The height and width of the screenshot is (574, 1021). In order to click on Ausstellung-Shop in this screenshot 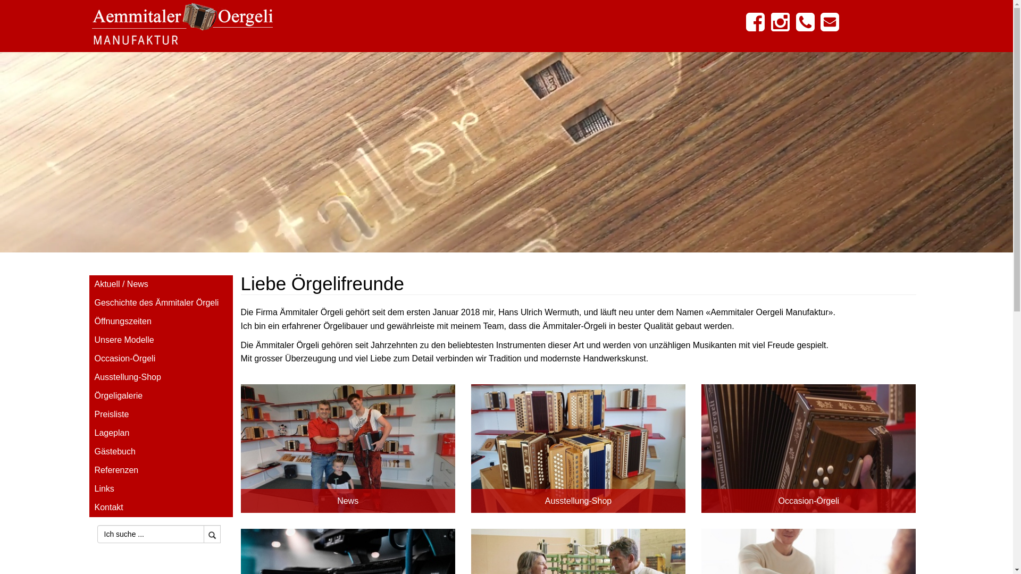, I will do `click(161, 377)`.